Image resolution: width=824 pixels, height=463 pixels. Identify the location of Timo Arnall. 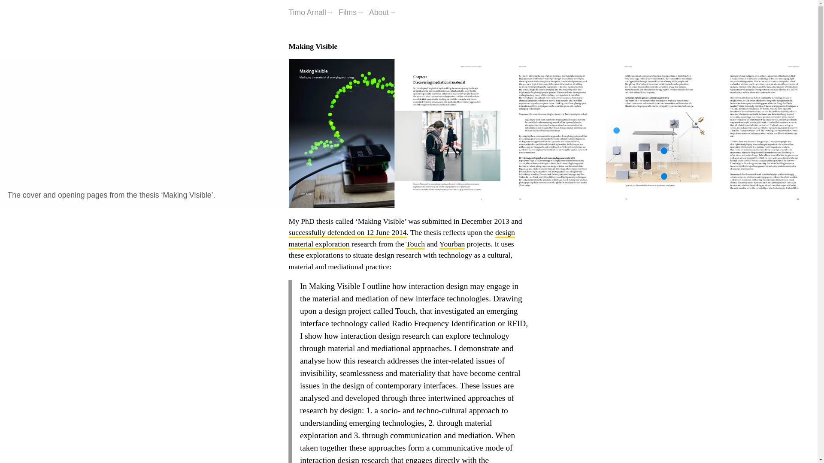
(311, 12).